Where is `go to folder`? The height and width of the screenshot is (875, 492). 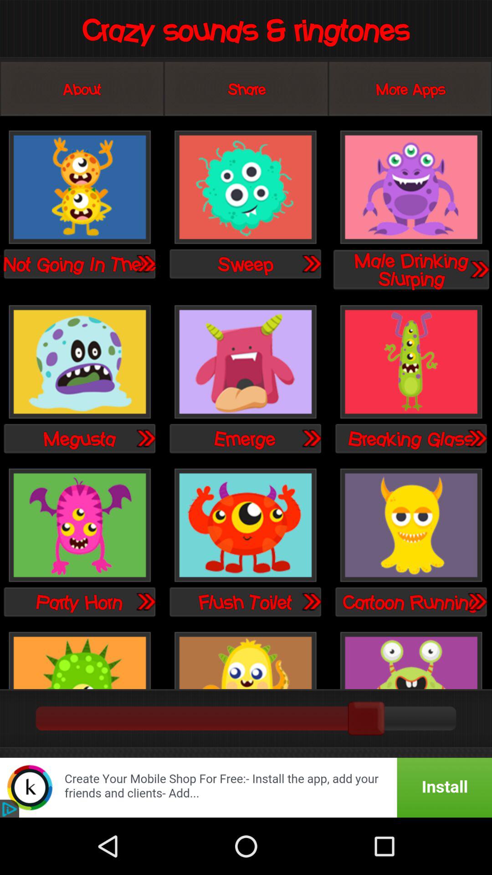 go to folder is located at coordinates (477, 438).